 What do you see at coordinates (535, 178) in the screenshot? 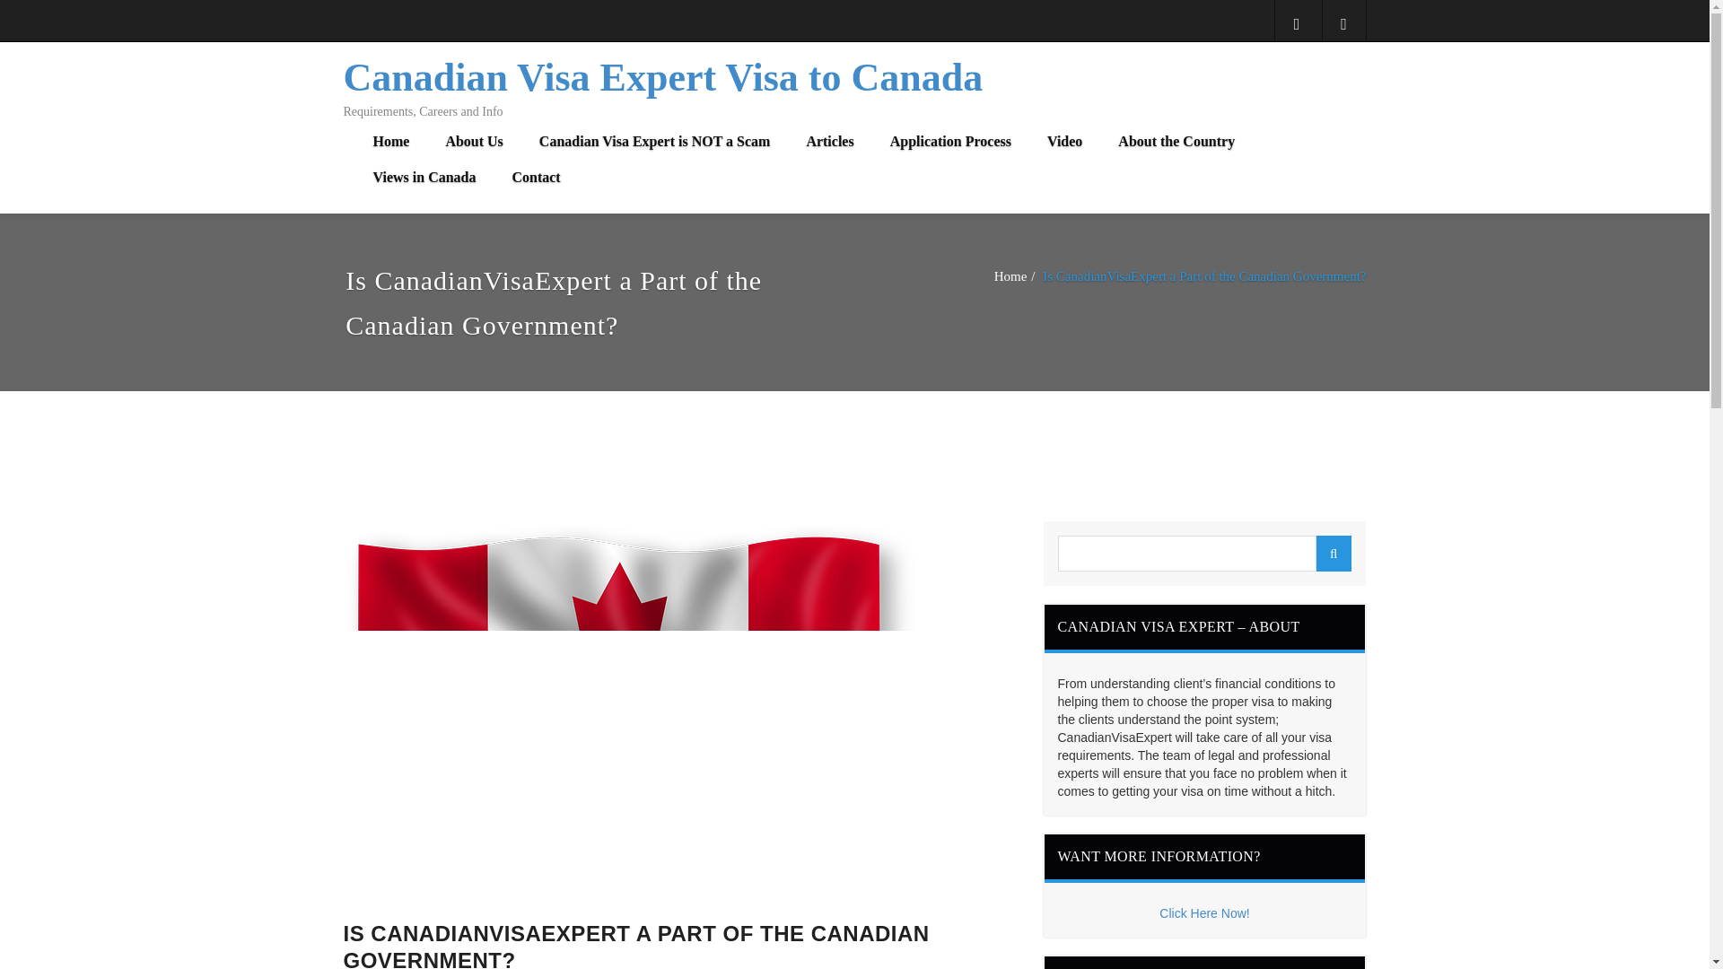
I see `Contact` at bounding box center [535, 178].